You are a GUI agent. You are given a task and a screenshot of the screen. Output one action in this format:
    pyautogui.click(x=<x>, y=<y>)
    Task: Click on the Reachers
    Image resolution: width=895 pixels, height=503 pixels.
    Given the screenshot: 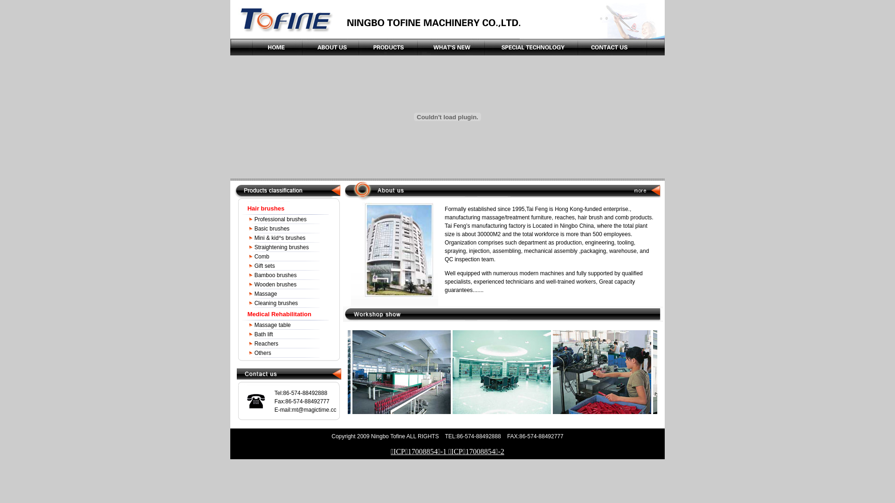 What is the action you would take?
    pyautogui.click(x=267, y=344)
    